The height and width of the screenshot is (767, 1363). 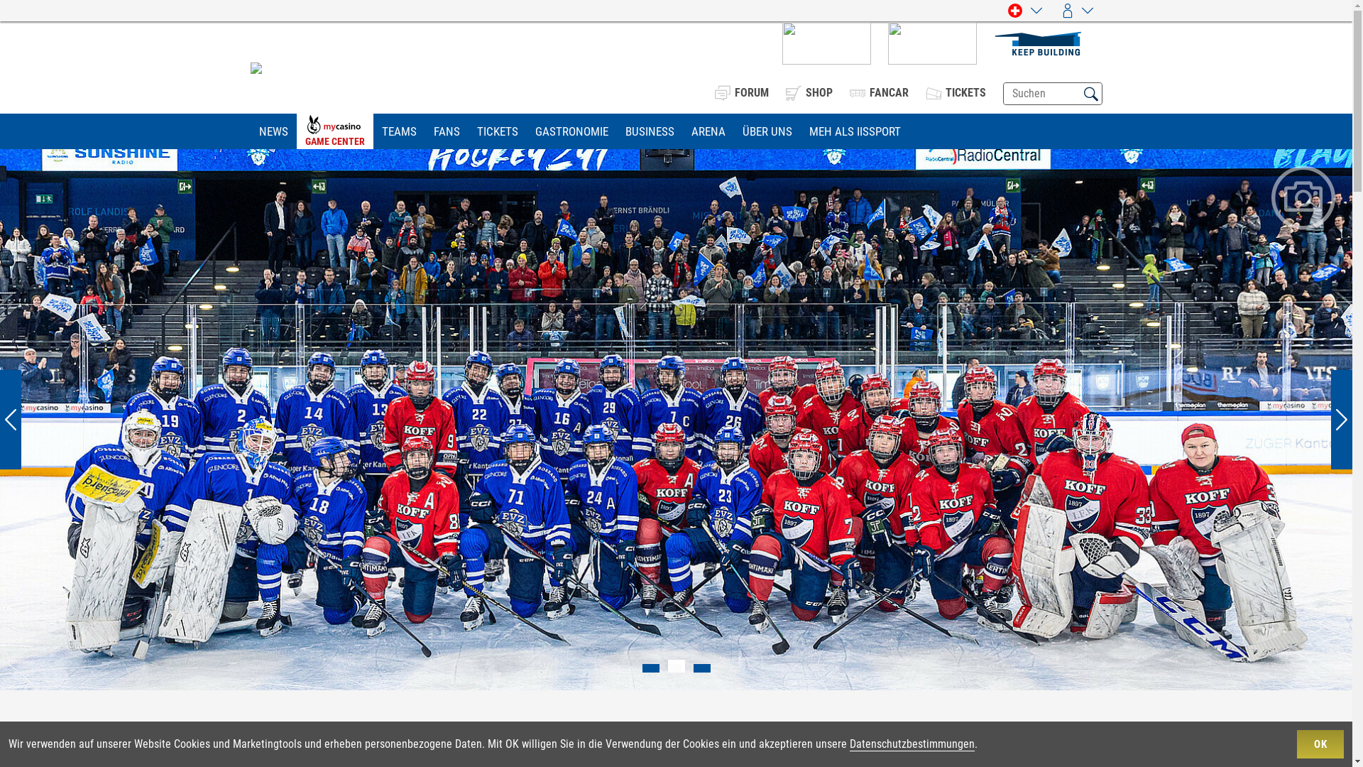 What do you see at coordinates (335, 132) in the screenshot?
I see `GAME CENTER` at bounding box center [335, 132].